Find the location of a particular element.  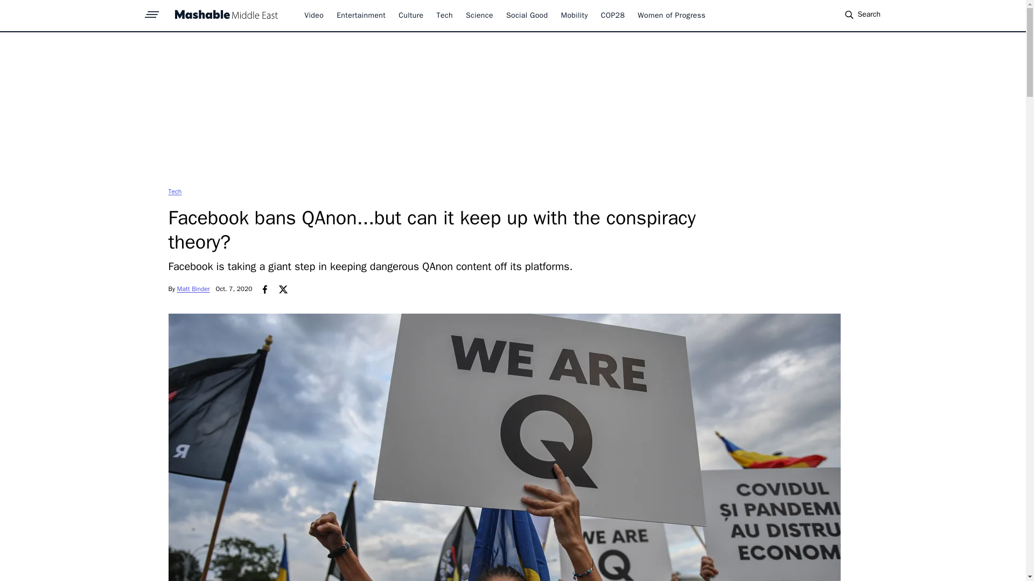

Matt Binder is located at coordinates (193, 289).